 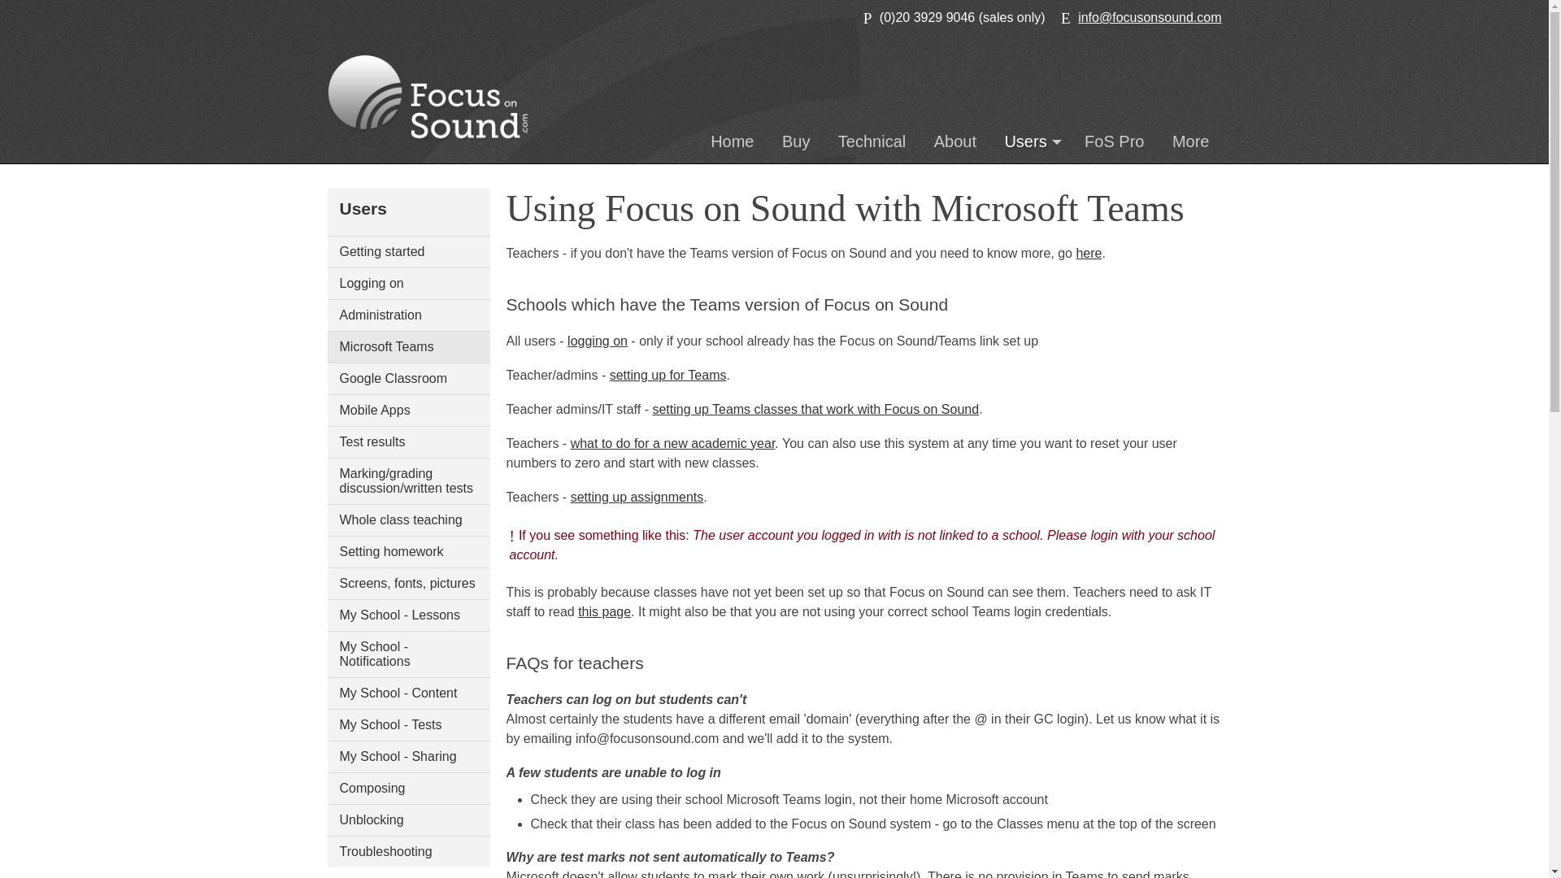 What do you see at coordinates (795, 141) in the screenshot?
I see `Buy` at bounding box center [795, 141].